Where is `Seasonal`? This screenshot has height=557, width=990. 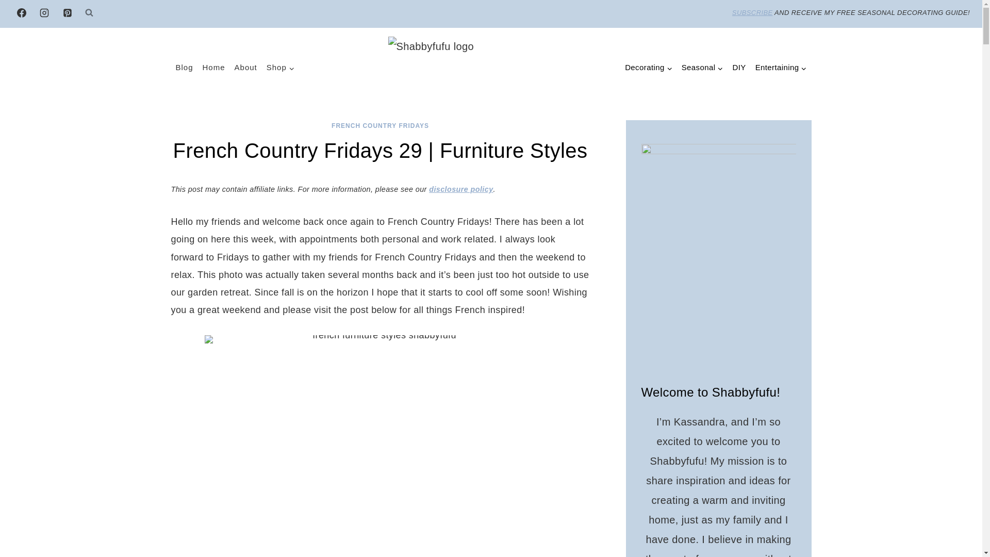
Seasonal is located at coordinates (702, 68).